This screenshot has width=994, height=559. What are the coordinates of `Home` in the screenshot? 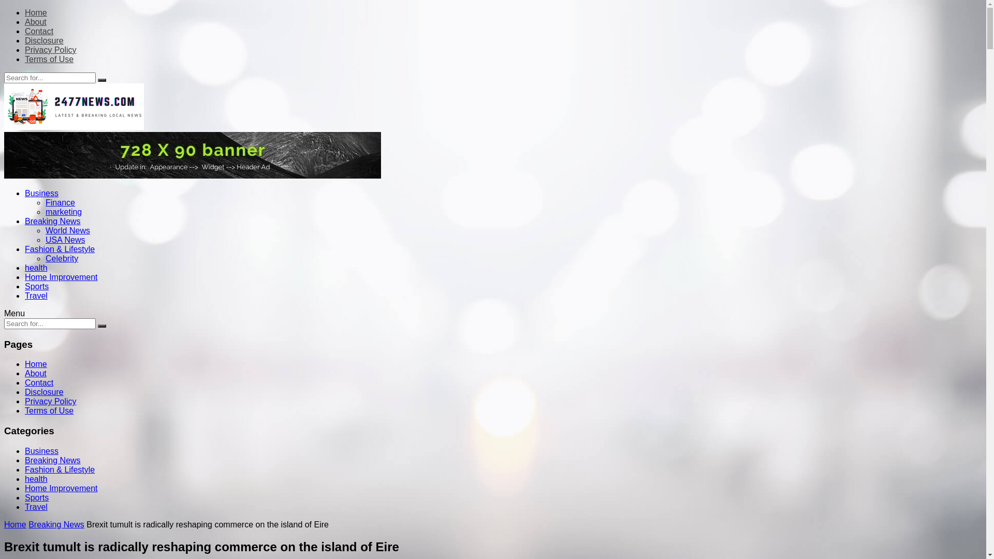 It's located at (36, 364).